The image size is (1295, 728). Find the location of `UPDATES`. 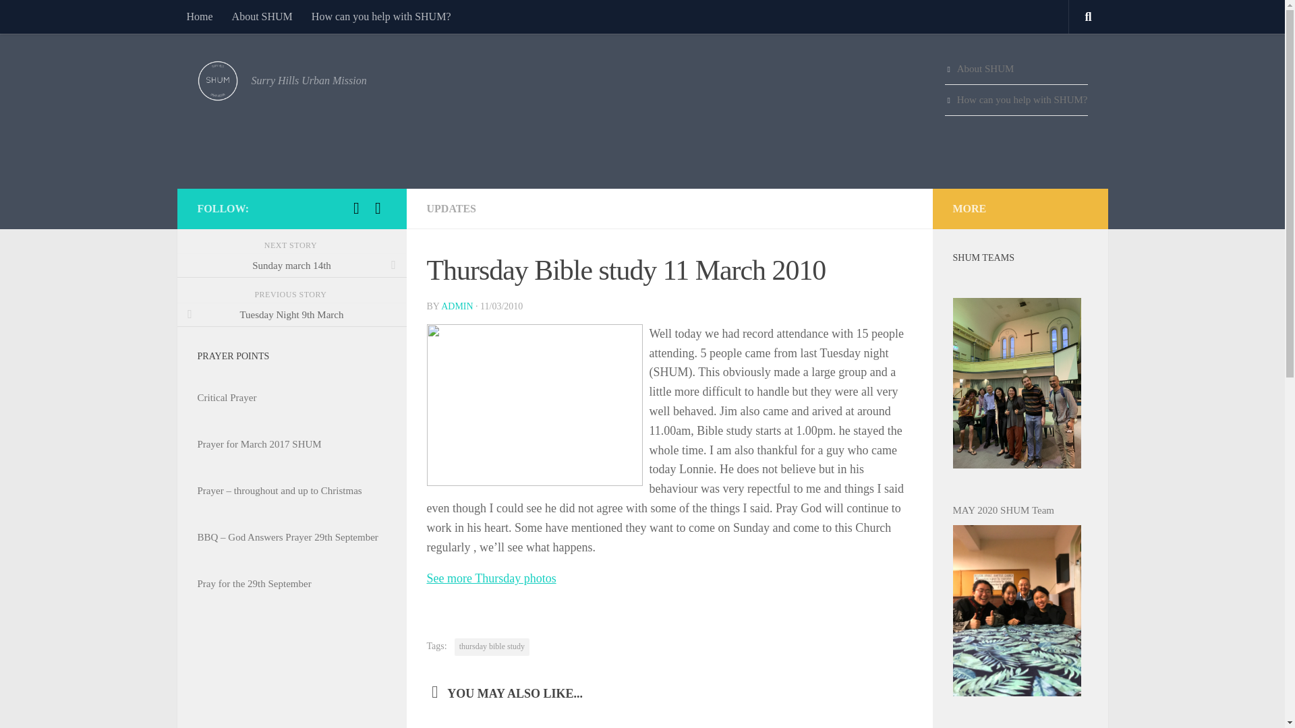

UPDATES is located at coordinates (451, 208).